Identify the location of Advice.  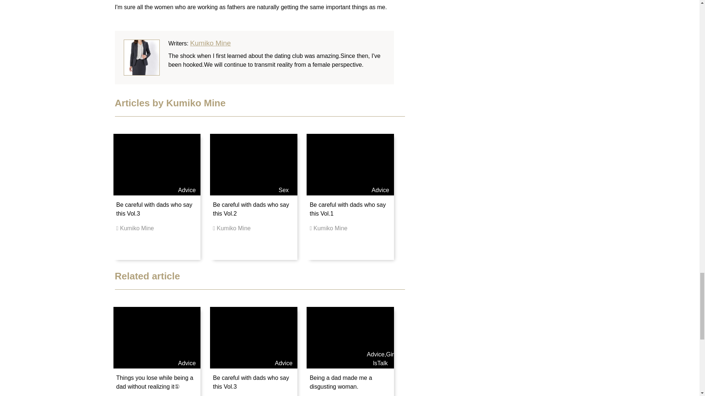
(187, 363).